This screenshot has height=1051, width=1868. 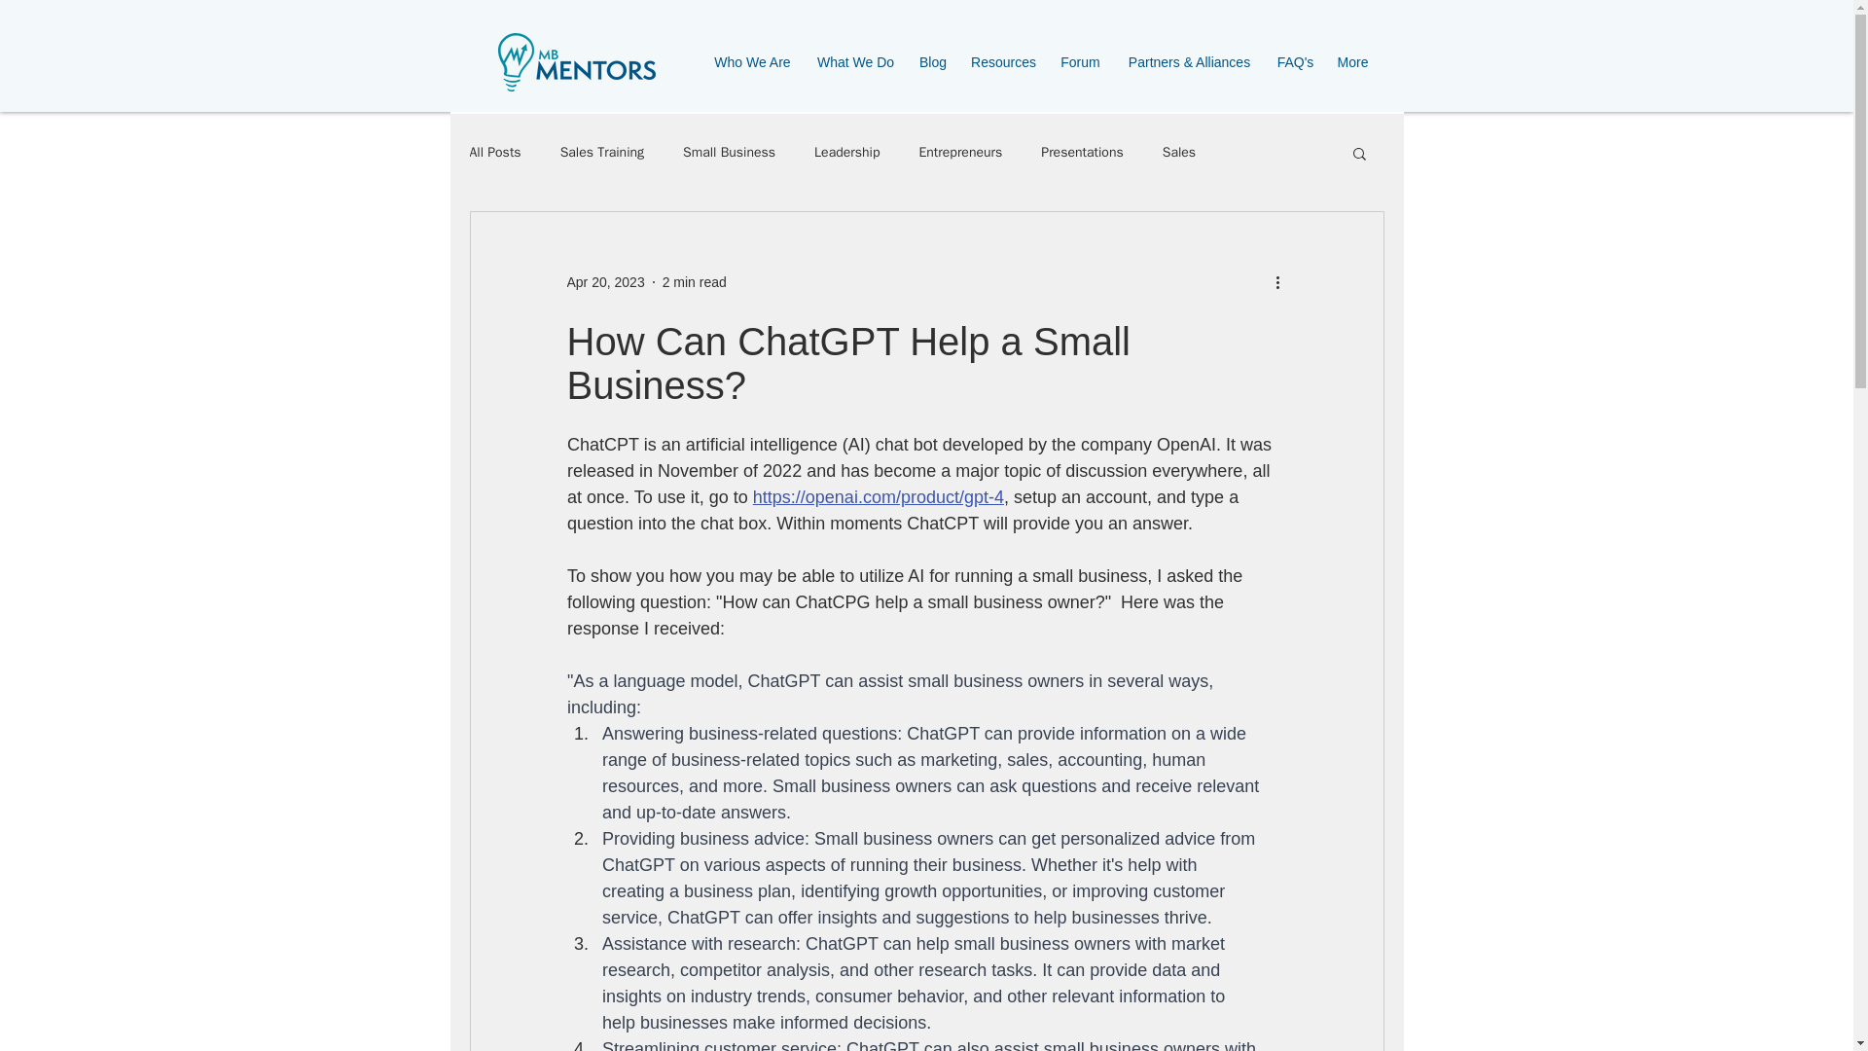 What do you see at coordinates (494, 152) in the screenshot?
I see `All Posts` at bounding box center [494, 152].